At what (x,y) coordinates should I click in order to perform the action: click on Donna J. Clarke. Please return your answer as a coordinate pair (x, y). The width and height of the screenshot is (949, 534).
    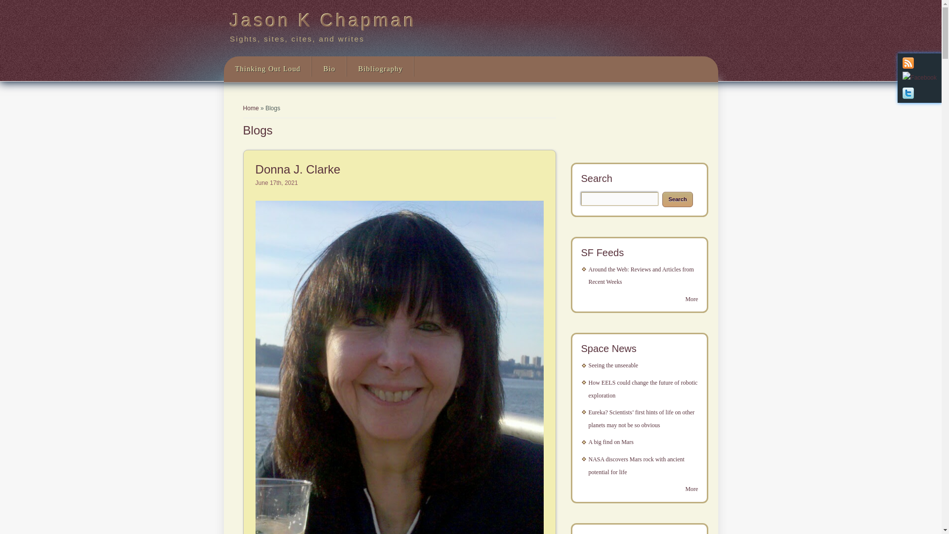
    Looking at the image, I should click on (298, 169).